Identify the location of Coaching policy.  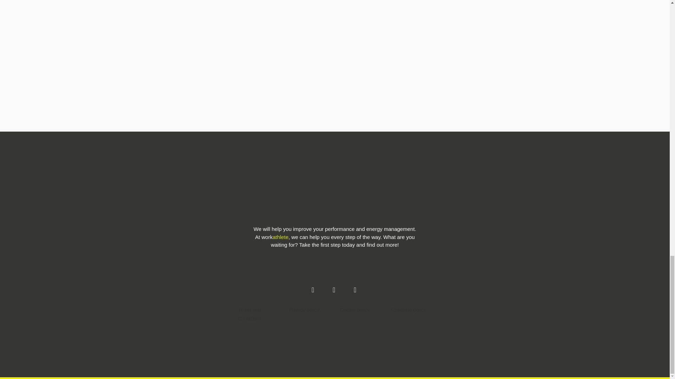
(409, 310).